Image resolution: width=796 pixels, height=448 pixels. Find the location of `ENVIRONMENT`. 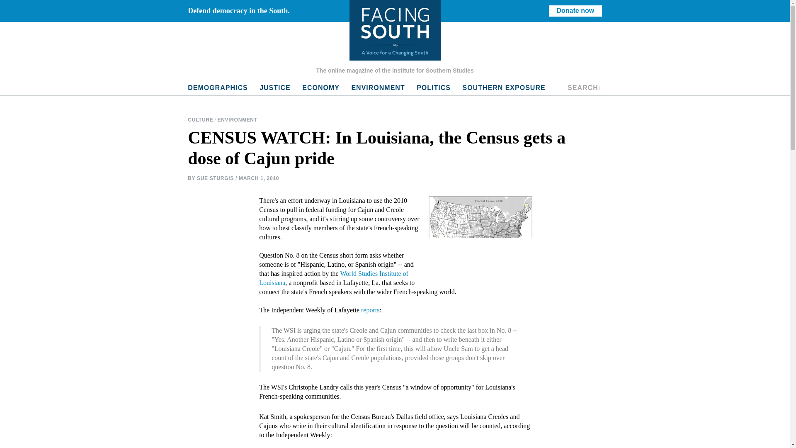

ENVIRONMENT is located at coordinates (321, 88).